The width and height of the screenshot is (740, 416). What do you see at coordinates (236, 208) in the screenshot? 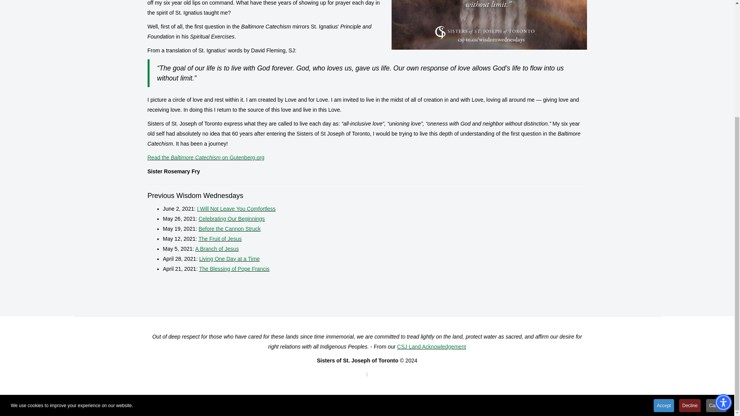
I see `I Will Not Leave You Comfortless` at bounding box center [236, 208].